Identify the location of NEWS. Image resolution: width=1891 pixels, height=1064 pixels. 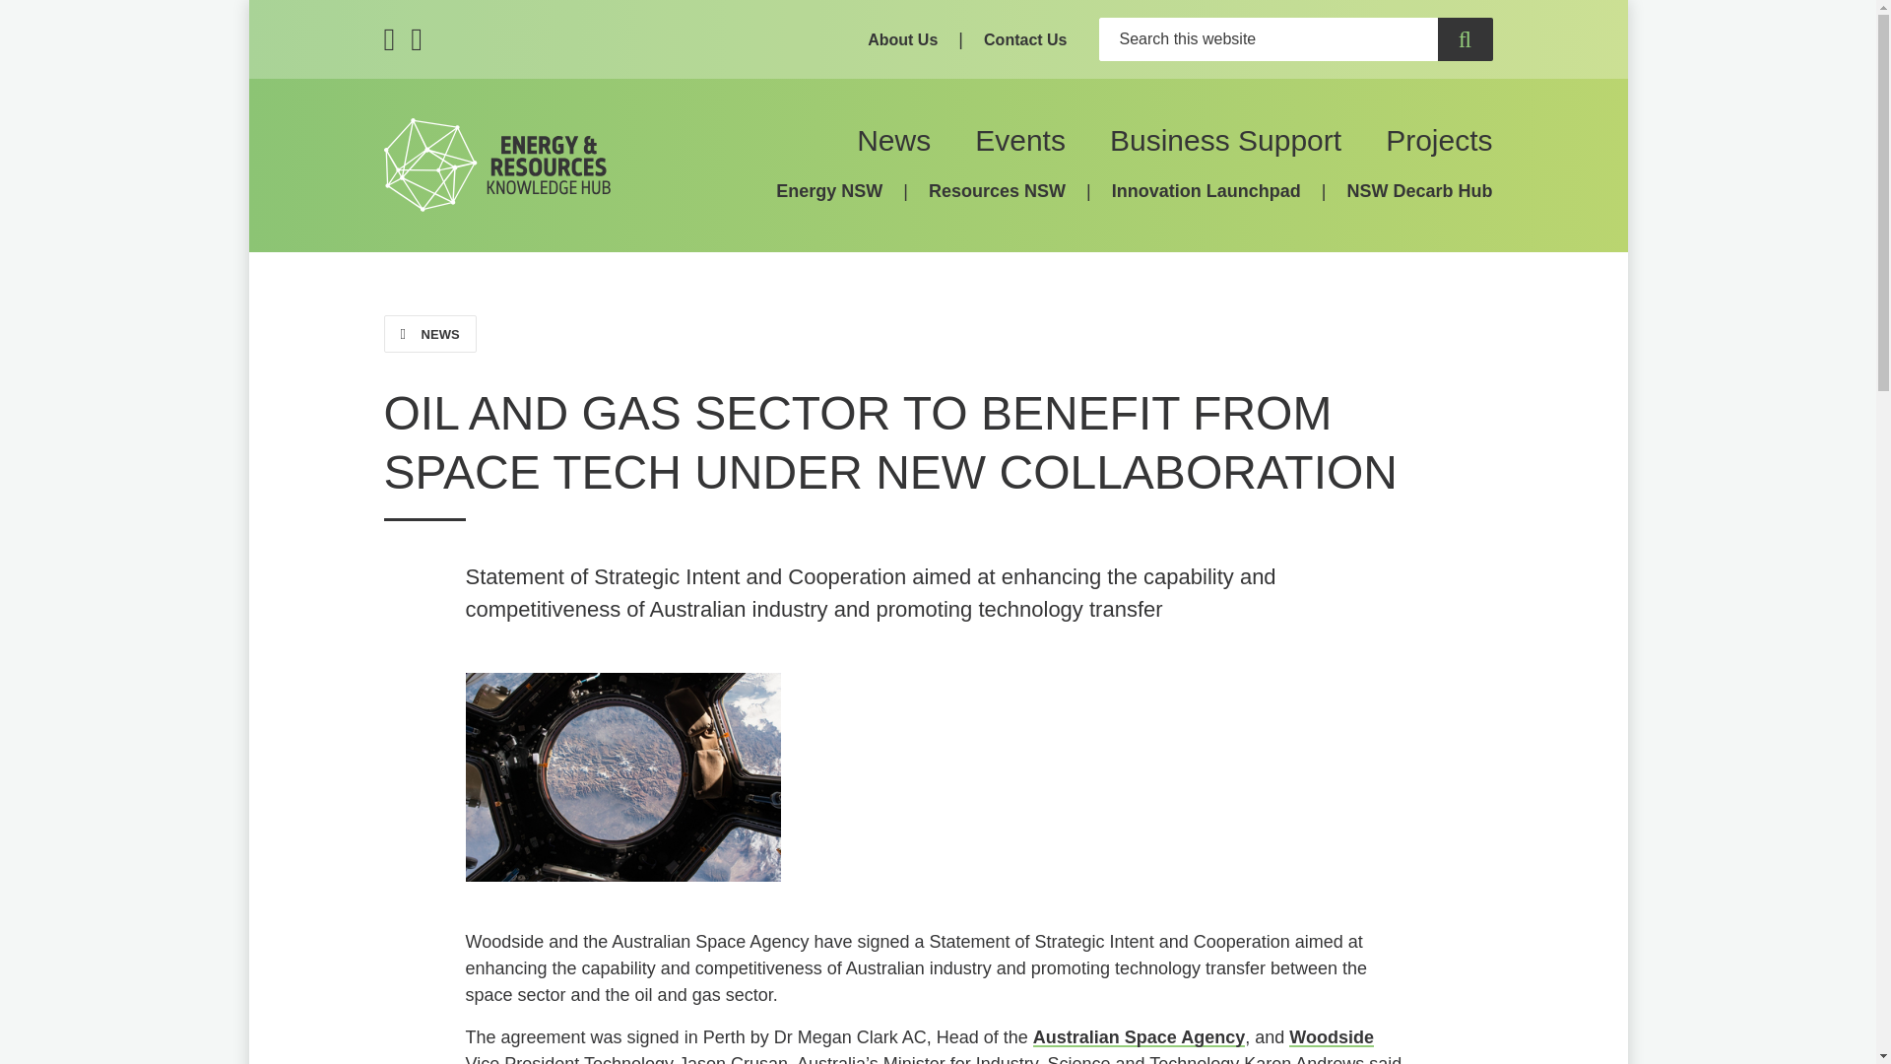
(429, 333).